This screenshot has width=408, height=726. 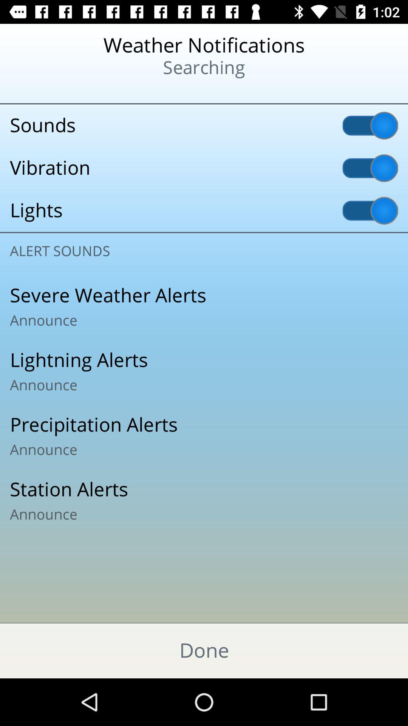 What do you see at coordinates (49, 91) in the screenshot?
I see `open the icon to the left of searching item` at bounding box center [49, 91].